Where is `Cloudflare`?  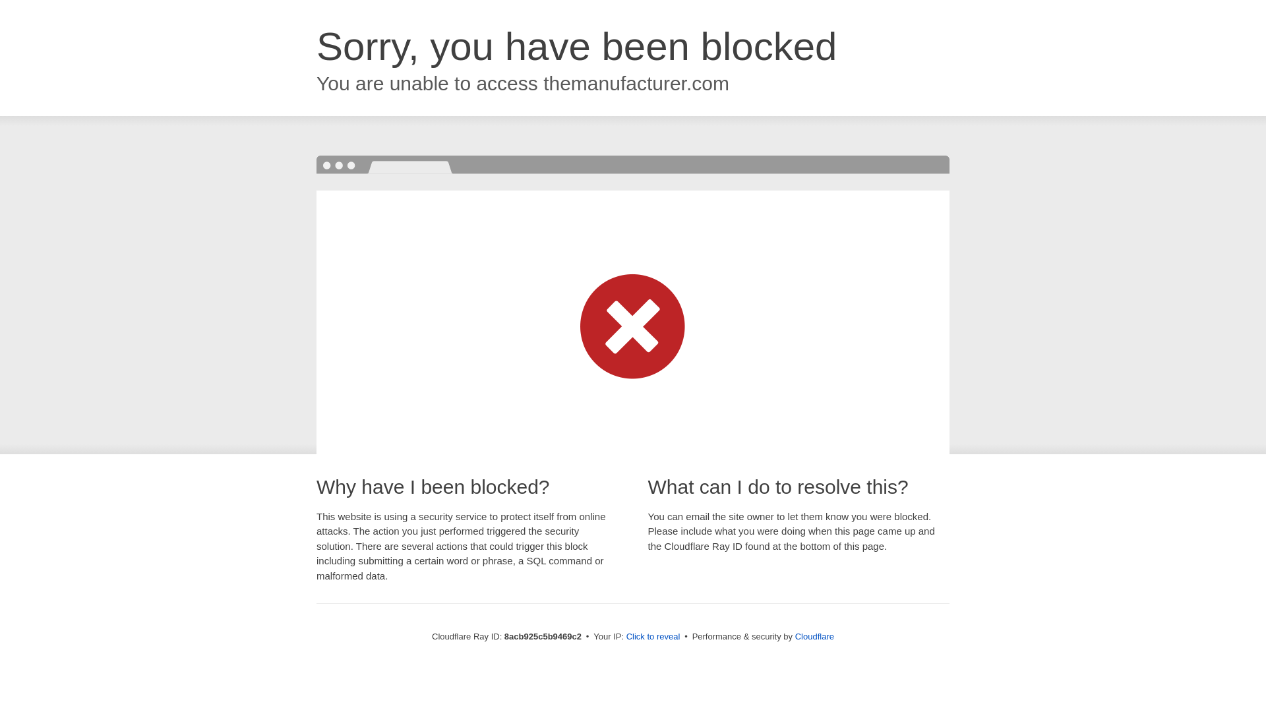
Cloudflare is located at coordinates (814, 636).